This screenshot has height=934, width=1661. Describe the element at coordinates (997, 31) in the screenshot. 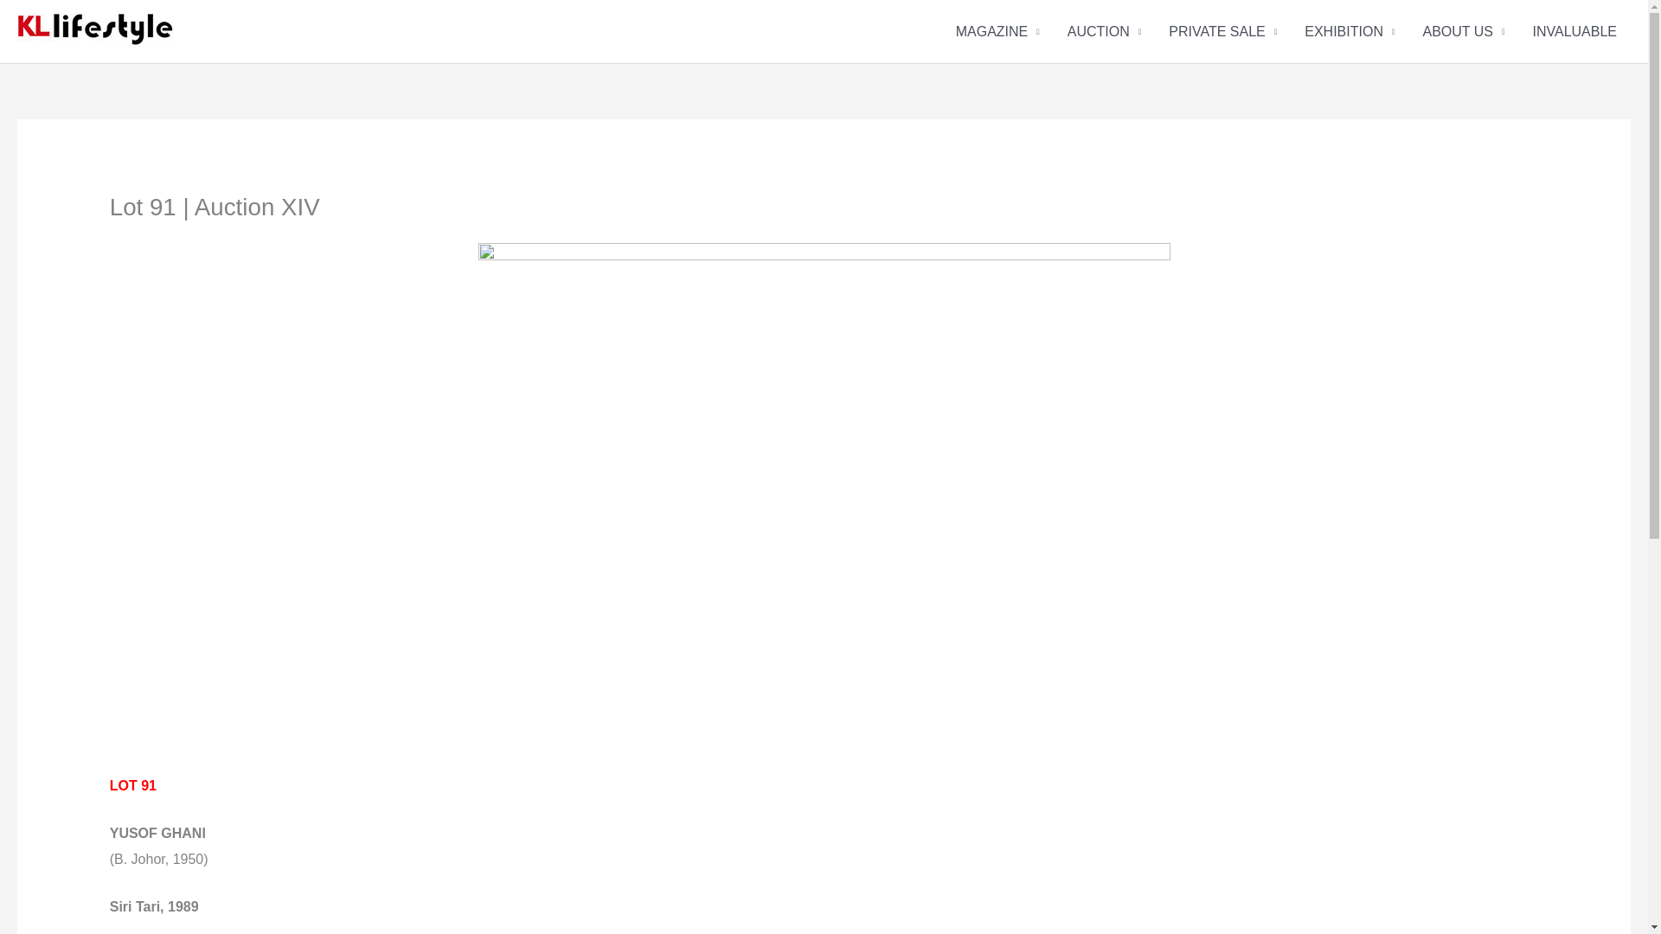

I see `MAGAZINE` at that location.